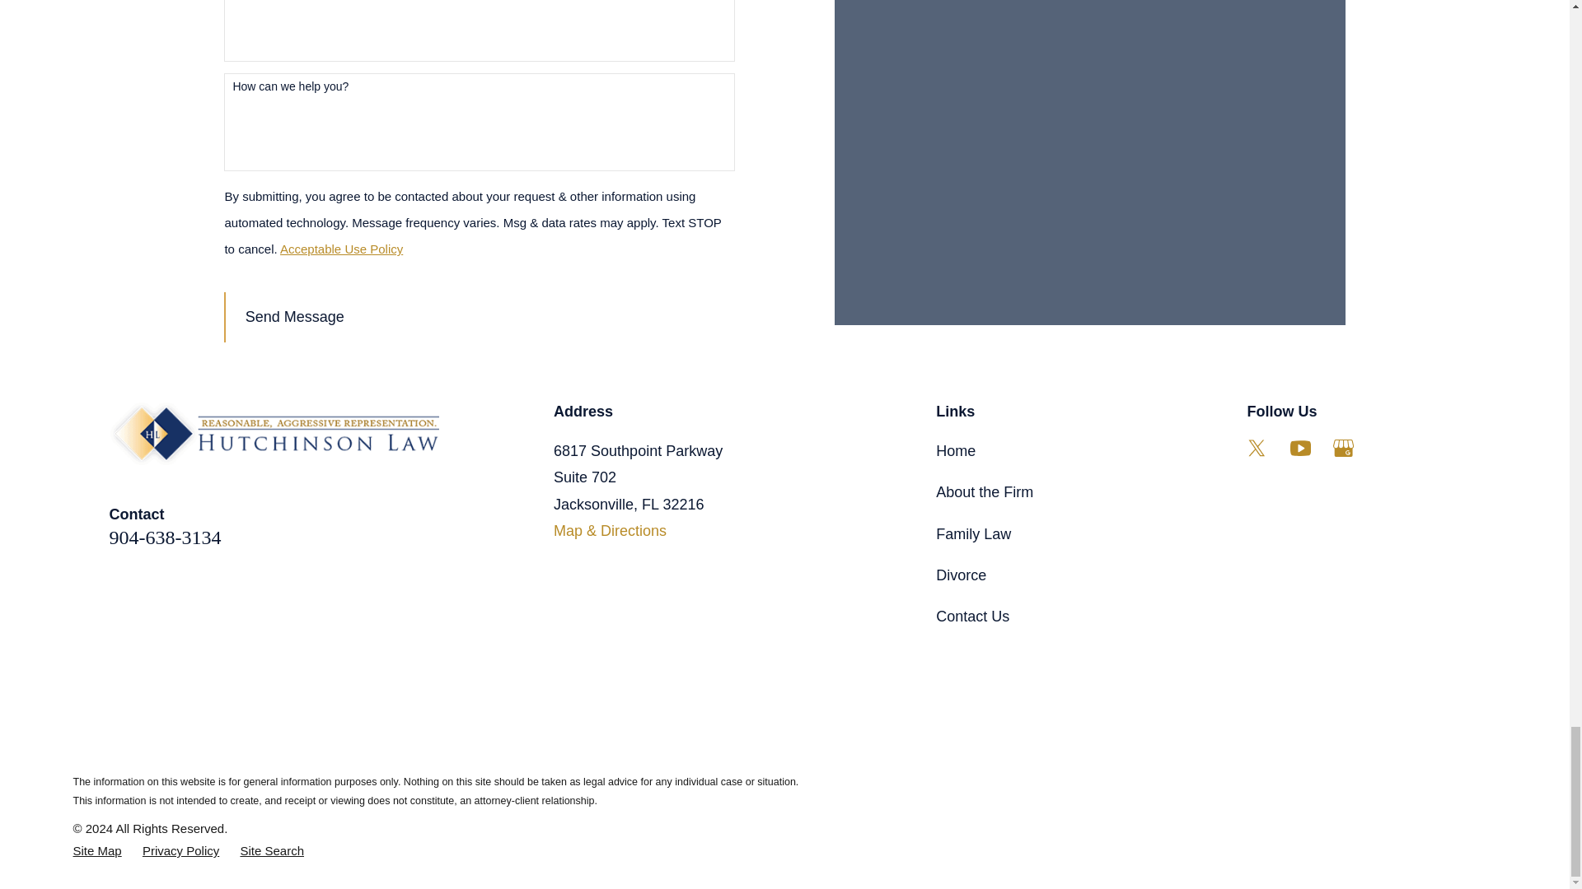 The image size is (1582, 889). Describe the element at coordinates (274, 434) in the screenshot. I see `Home` at that location.